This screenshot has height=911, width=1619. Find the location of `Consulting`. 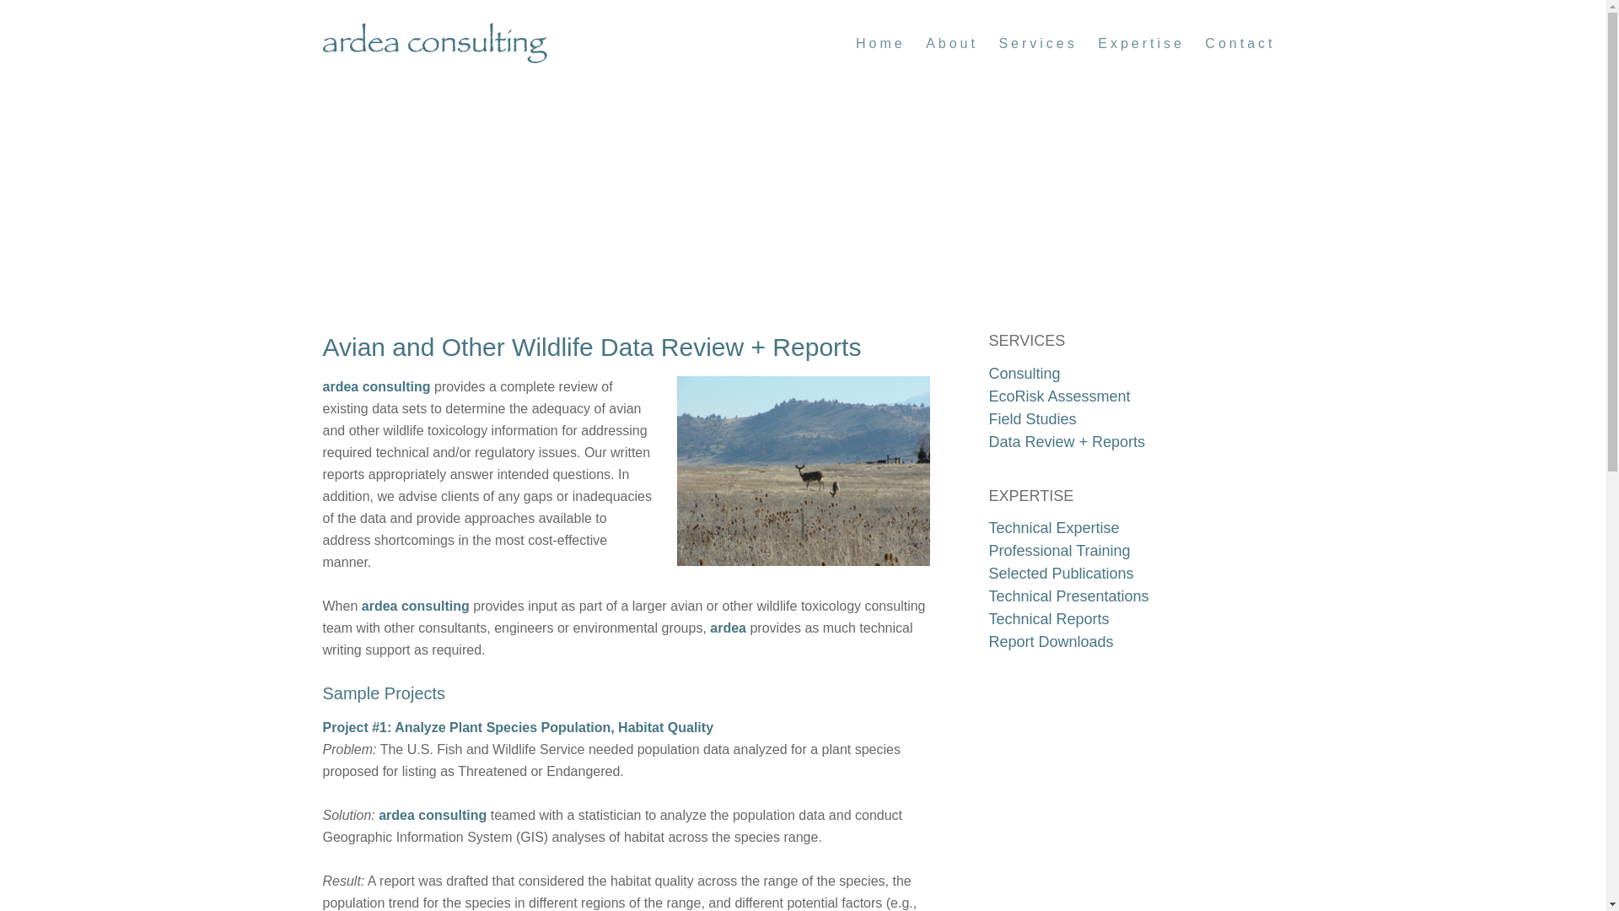

Consulting is located at coordinates (1024, 373).